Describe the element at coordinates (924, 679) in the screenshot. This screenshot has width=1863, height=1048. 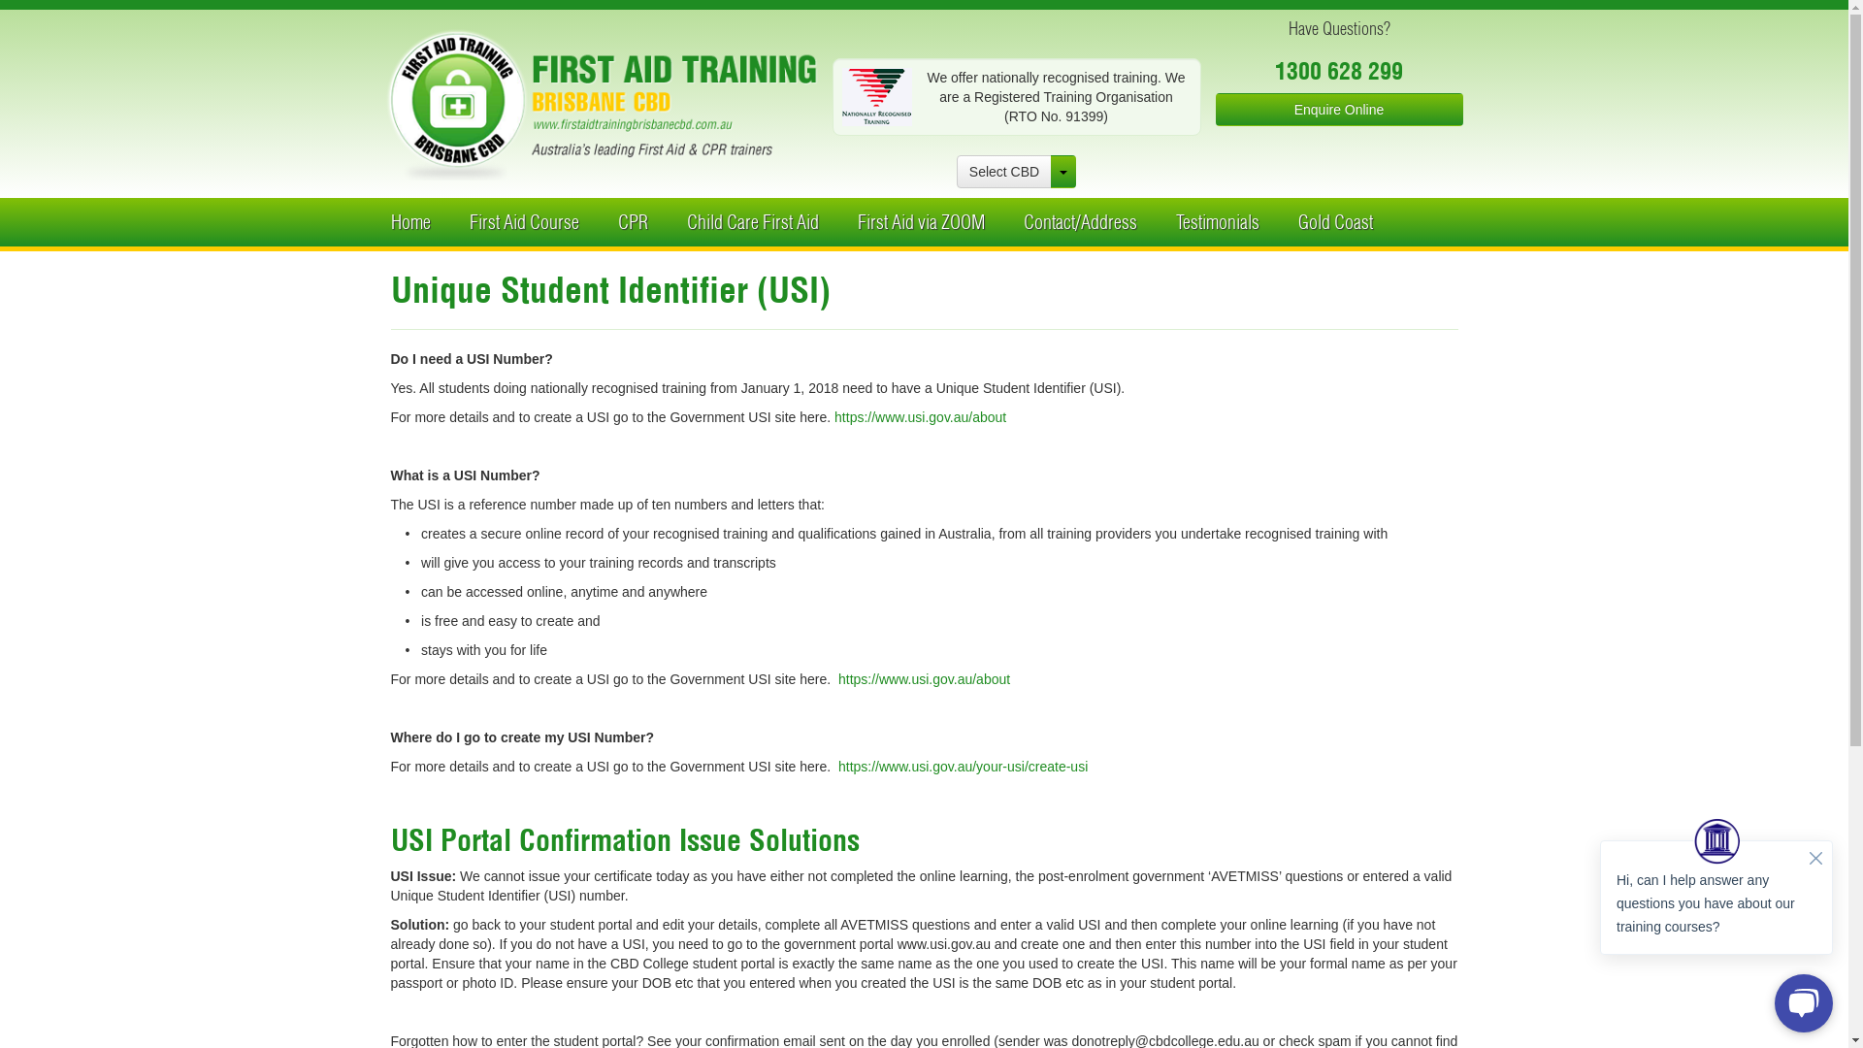
I see `https://www.usi.gov.au/about` at that location.